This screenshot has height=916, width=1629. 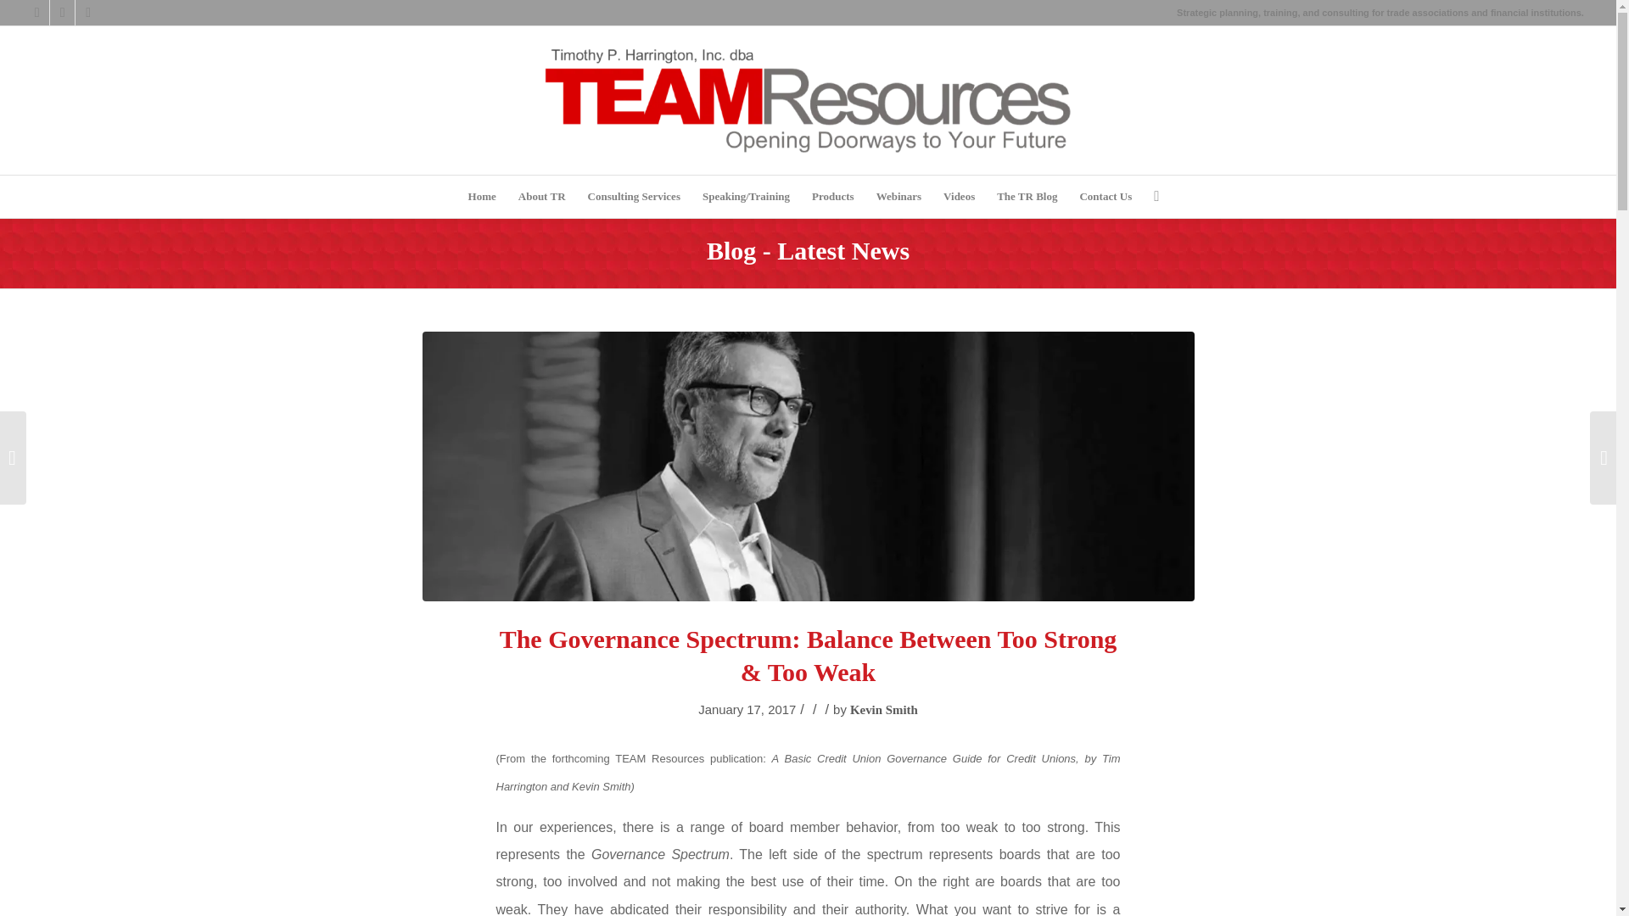 What do you see at coordinates (833, 197) in the screenshot?
I see `Products` at bounding box center [833, 197].